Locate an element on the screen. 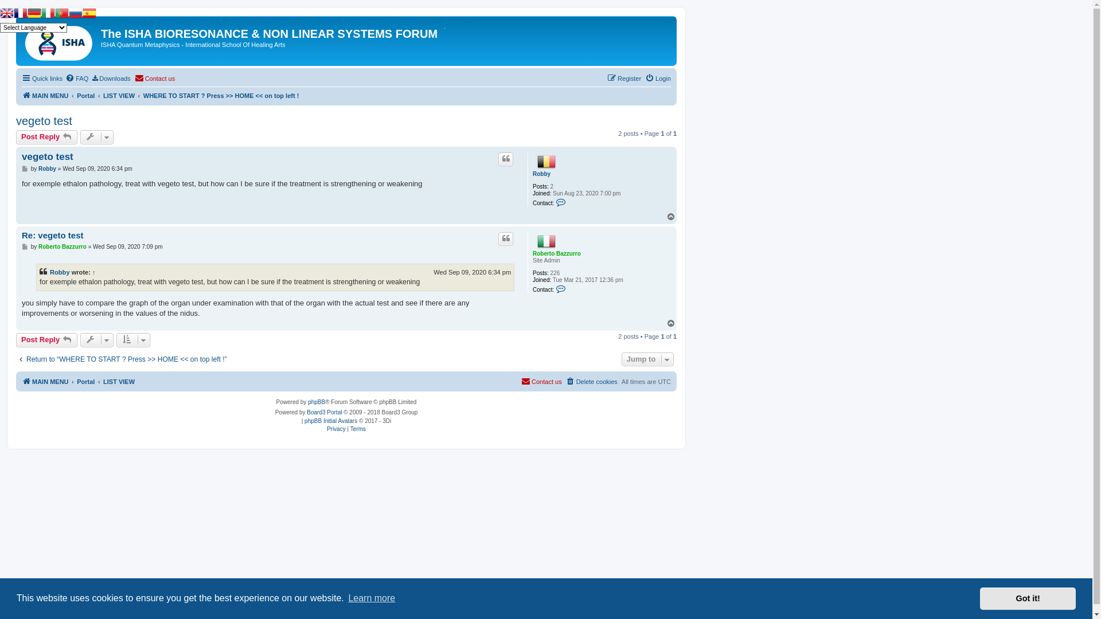 The height and width of the screenshot is (619, 1101). Roberto Bazzurro is located at coordinates (557, 253).